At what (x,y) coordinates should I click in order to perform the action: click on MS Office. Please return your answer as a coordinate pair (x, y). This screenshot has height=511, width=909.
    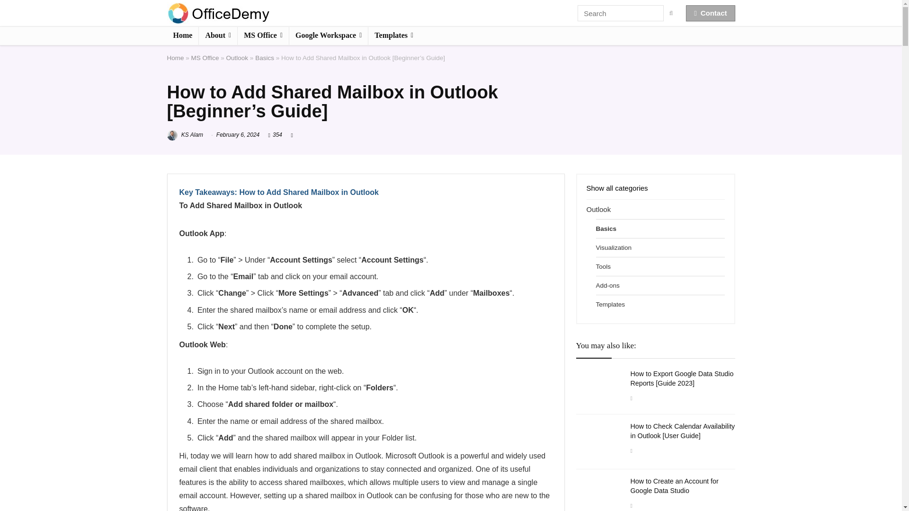
    Looking at the image, I should click on (263, 36).